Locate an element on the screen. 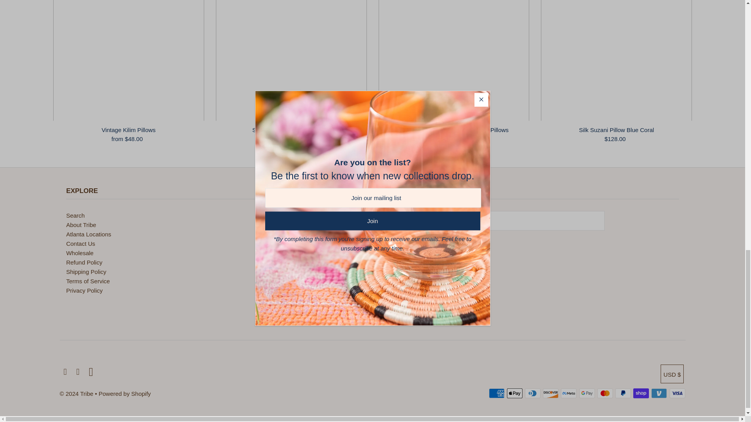 The width and height of the screenshot is (751, 422). Diners Club is located at coordinates (533, 393).